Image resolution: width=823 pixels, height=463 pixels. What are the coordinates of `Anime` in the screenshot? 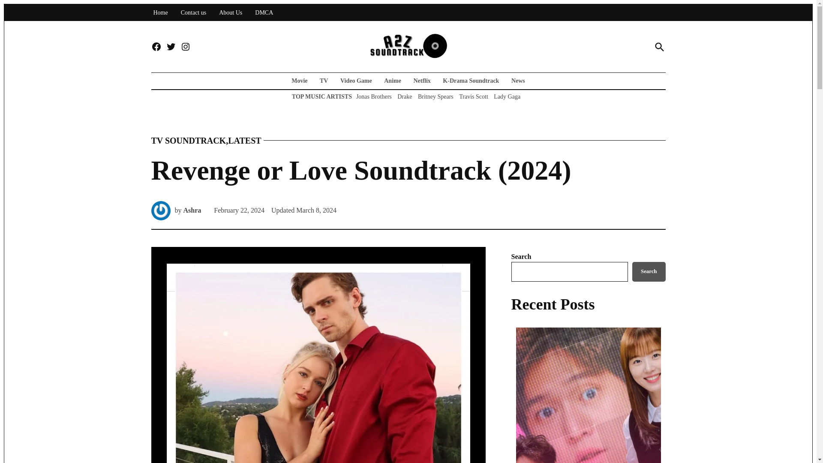 It's located at (393, 81).